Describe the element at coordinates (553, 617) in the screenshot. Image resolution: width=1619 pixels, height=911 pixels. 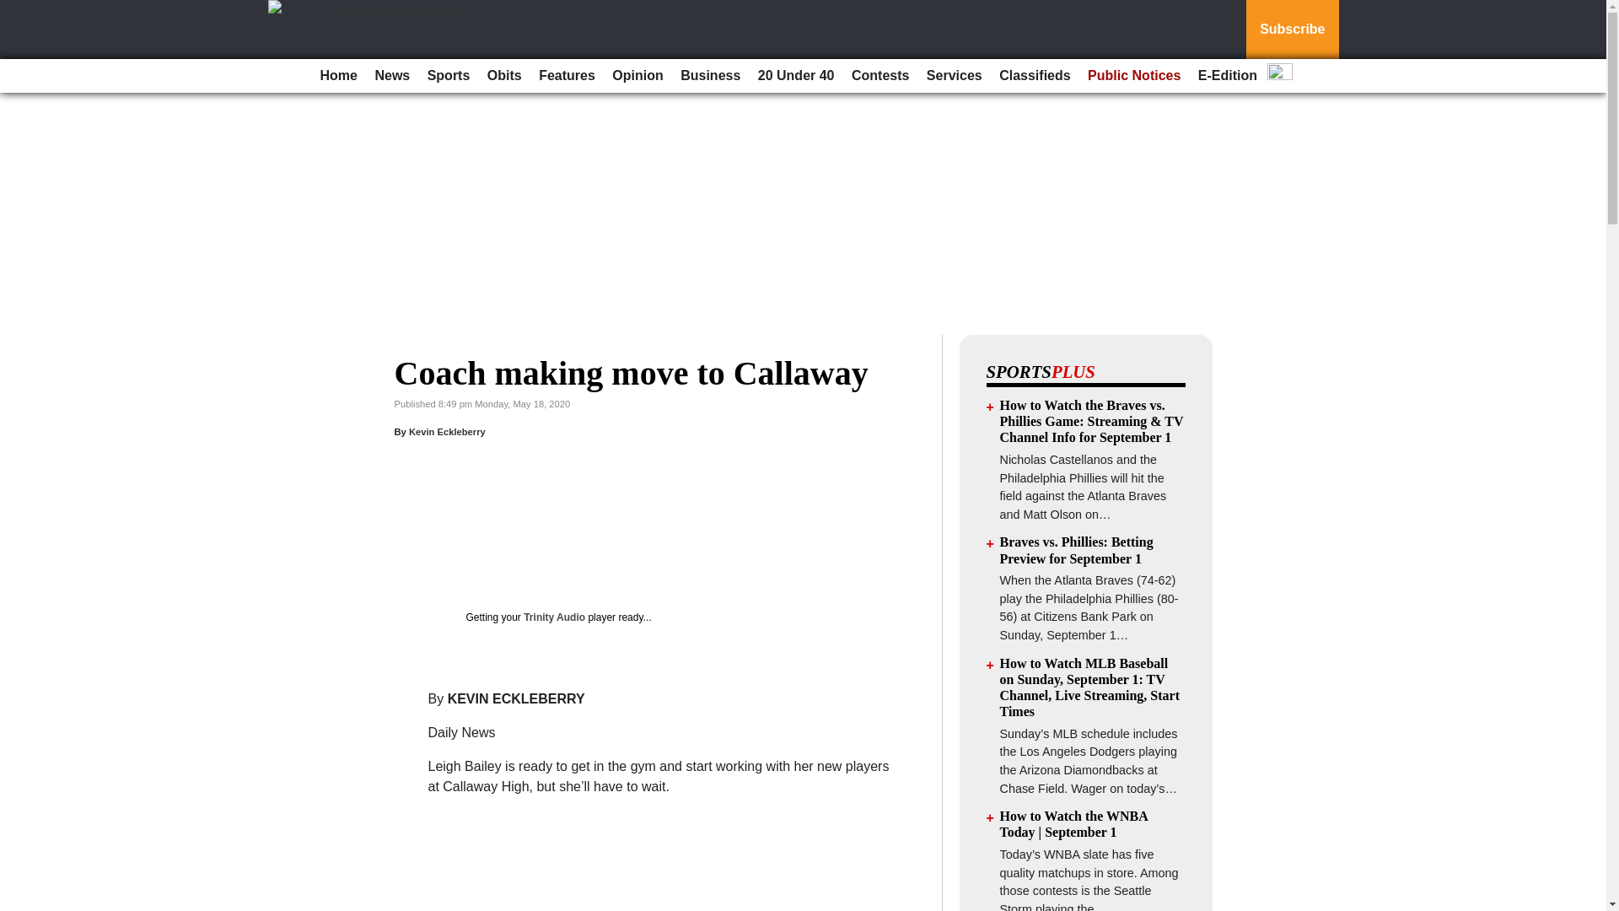
I see `Trinity Audio` at that location.